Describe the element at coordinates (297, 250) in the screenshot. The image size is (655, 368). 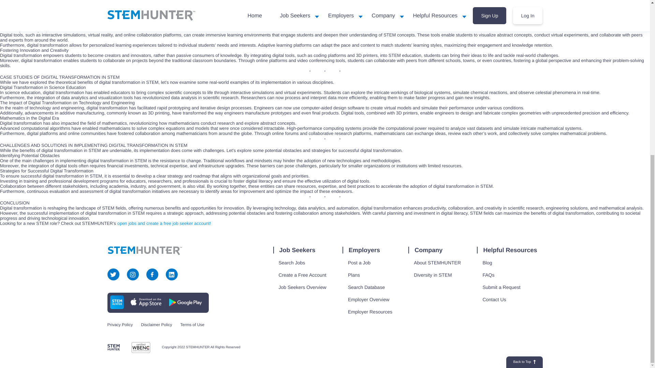
I see `Job Seekers` at that location.